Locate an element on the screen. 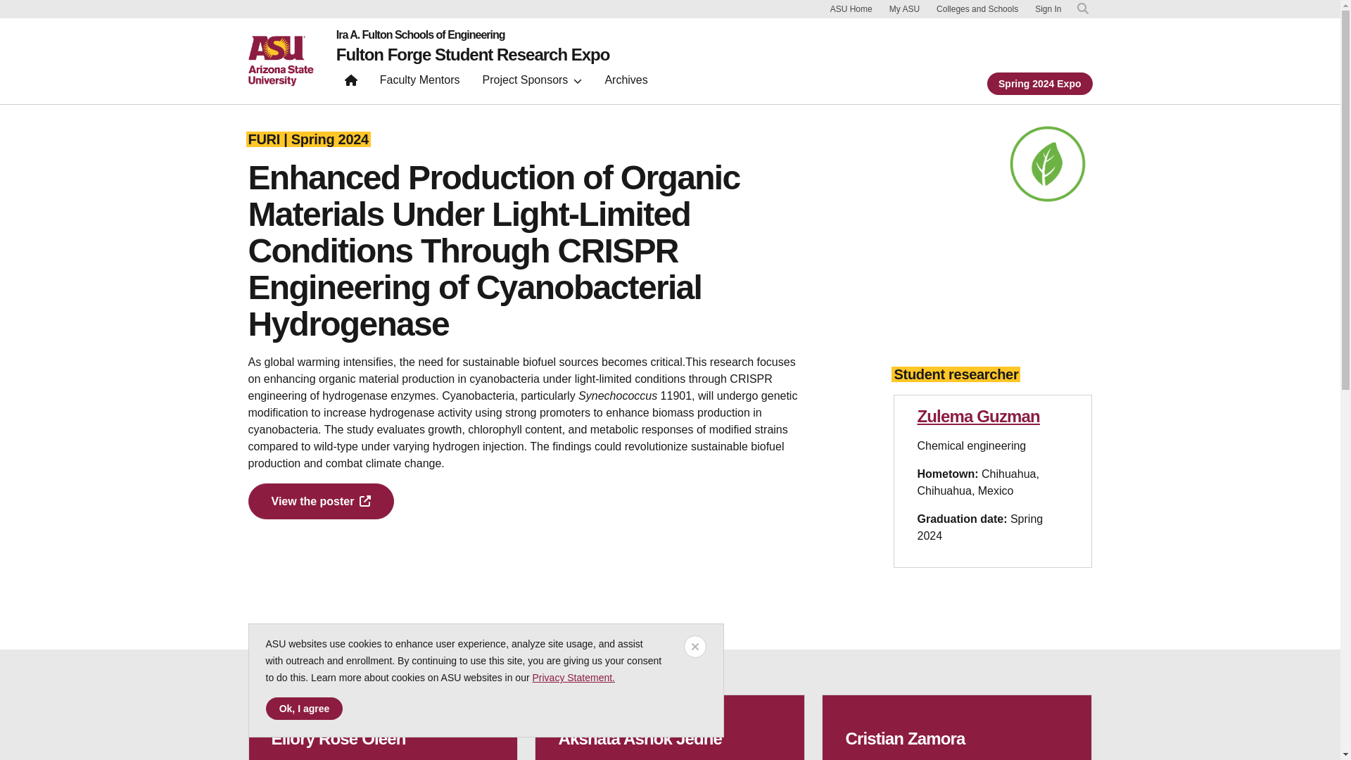  Ira A. Fulton Schools of Engineering home page is located at coordinates (473, 35).